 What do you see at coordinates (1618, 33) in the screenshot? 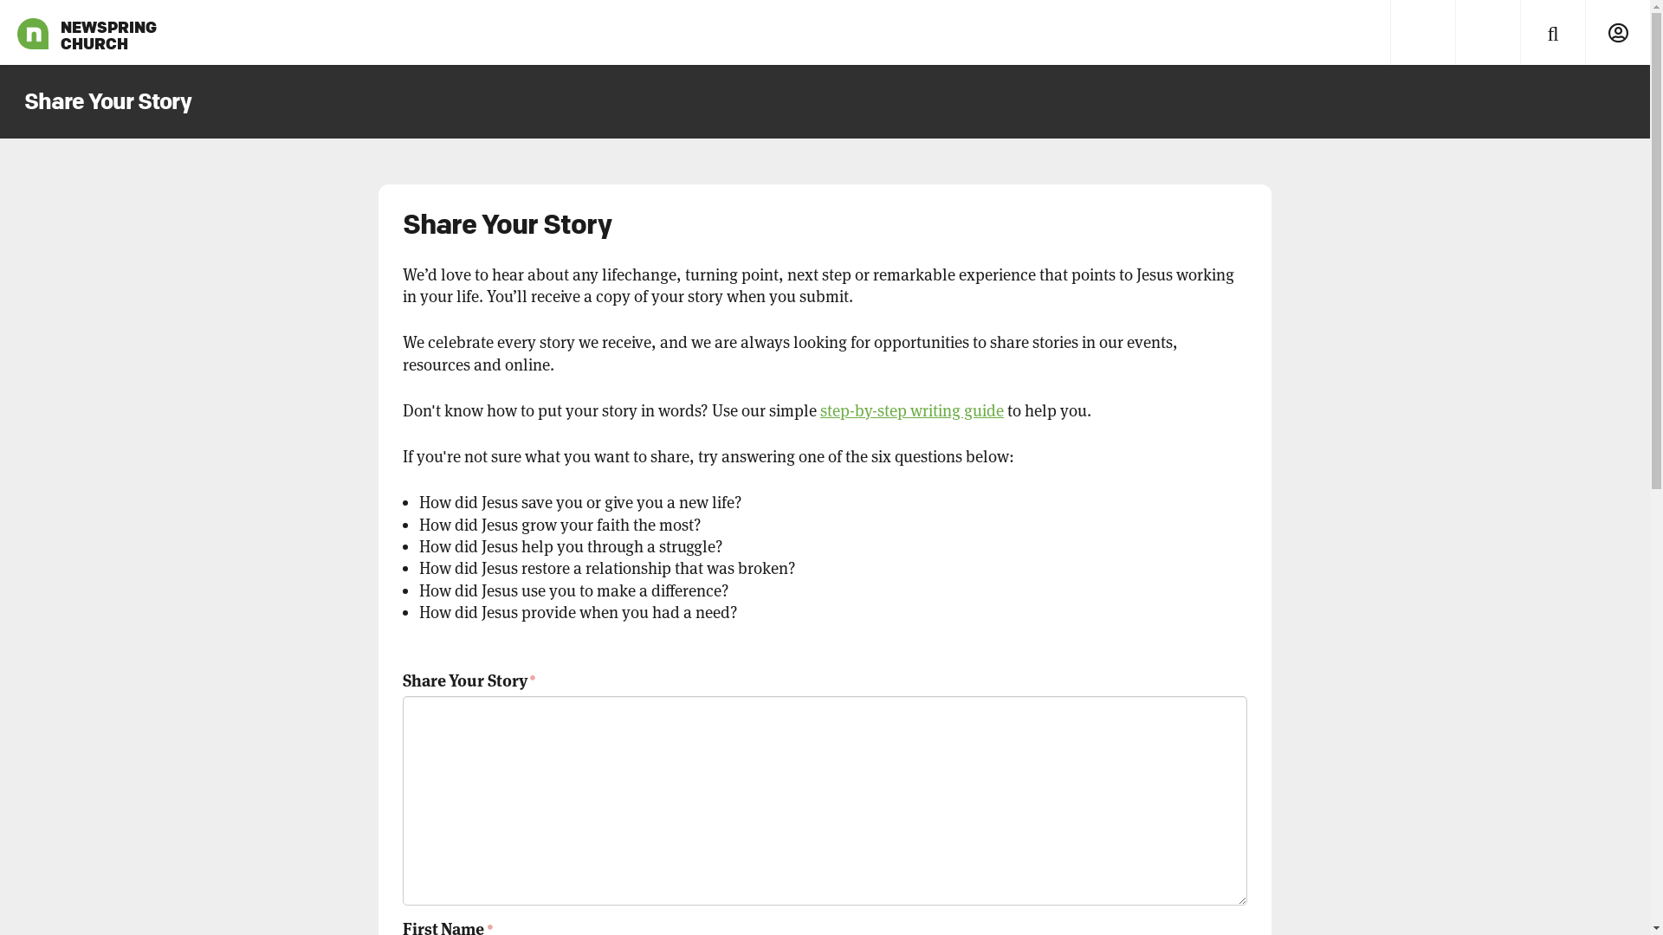
I see `Sign In` at bounding box center [1618, 33].